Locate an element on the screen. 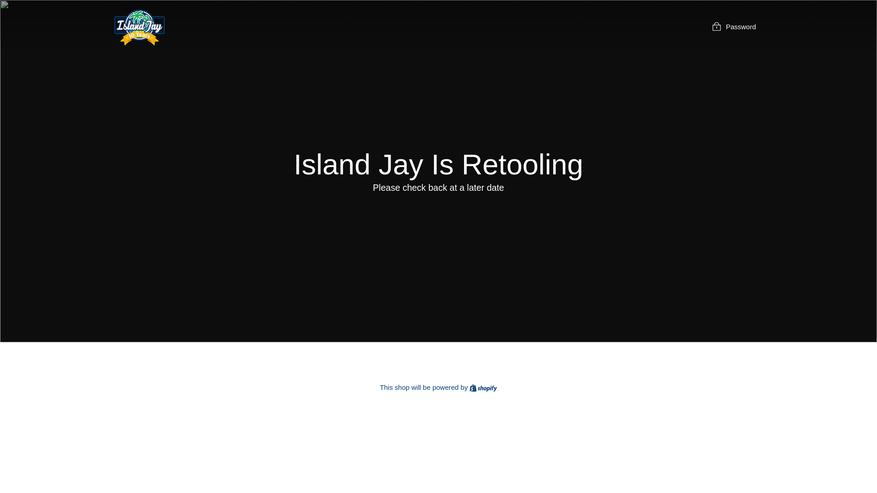  Password is located at coordinates (734, 26).